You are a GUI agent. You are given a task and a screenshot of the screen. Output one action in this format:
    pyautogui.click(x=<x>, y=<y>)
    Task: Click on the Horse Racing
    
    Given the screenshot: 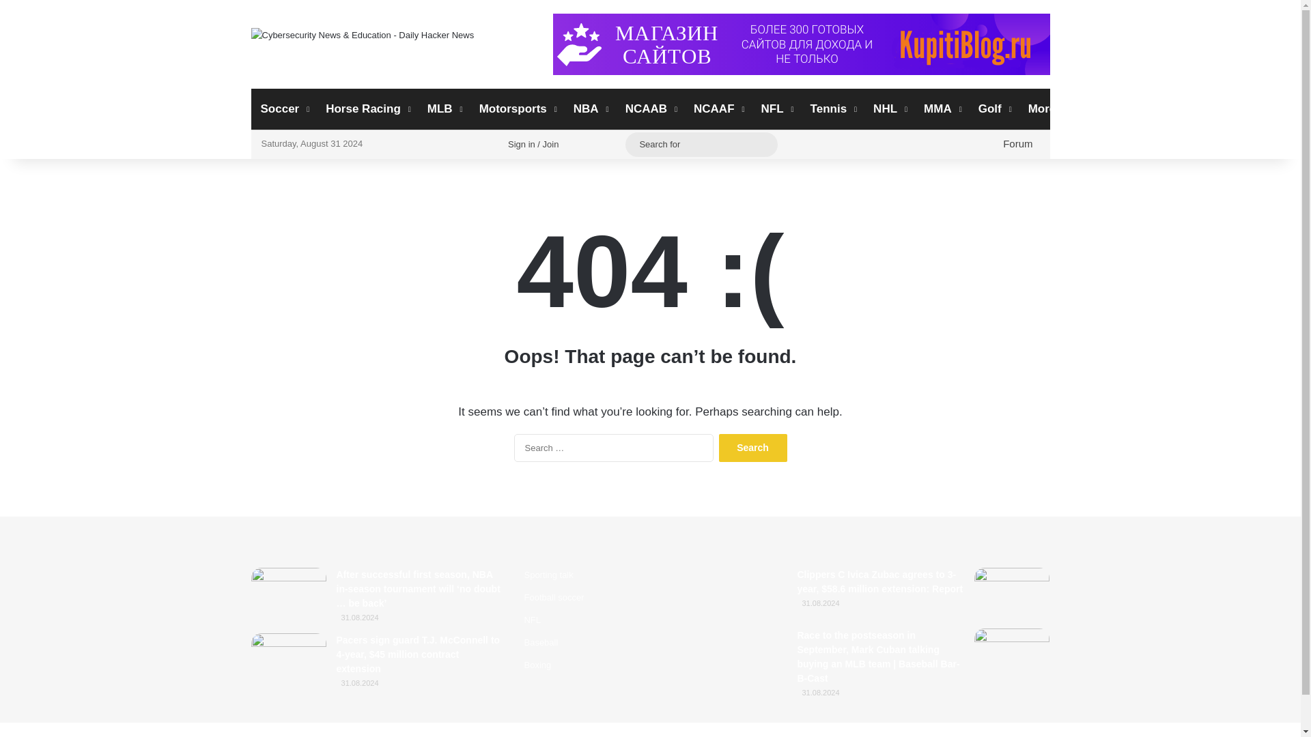 What is the action you would take?
    pyautogui.click(x=367, y=109)
    